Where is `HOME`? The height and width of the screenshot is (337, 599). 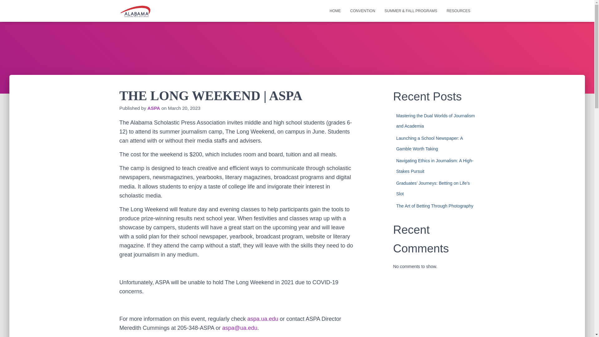
HOME is located at coordinates (335, 11).